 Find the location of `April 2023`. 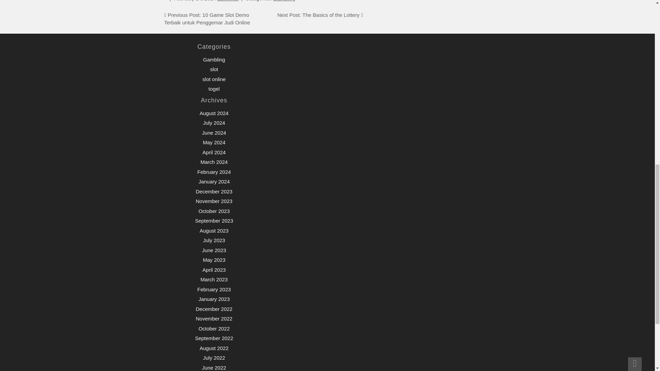

April 2023 is located at coordinates (214, 269).